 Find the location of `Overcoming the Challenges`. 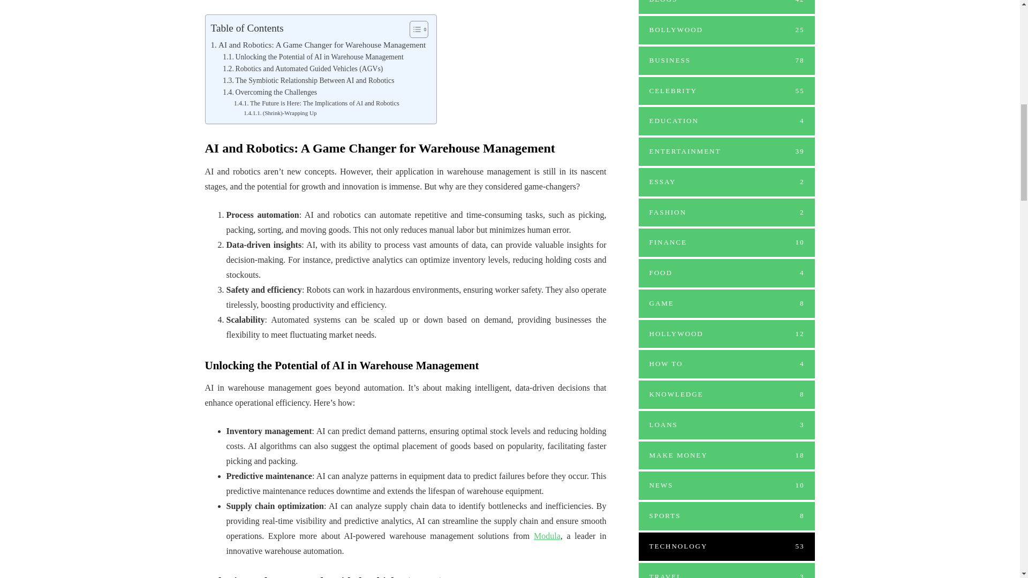

Overcoming the Challenges is located at coordinates (270, 92).